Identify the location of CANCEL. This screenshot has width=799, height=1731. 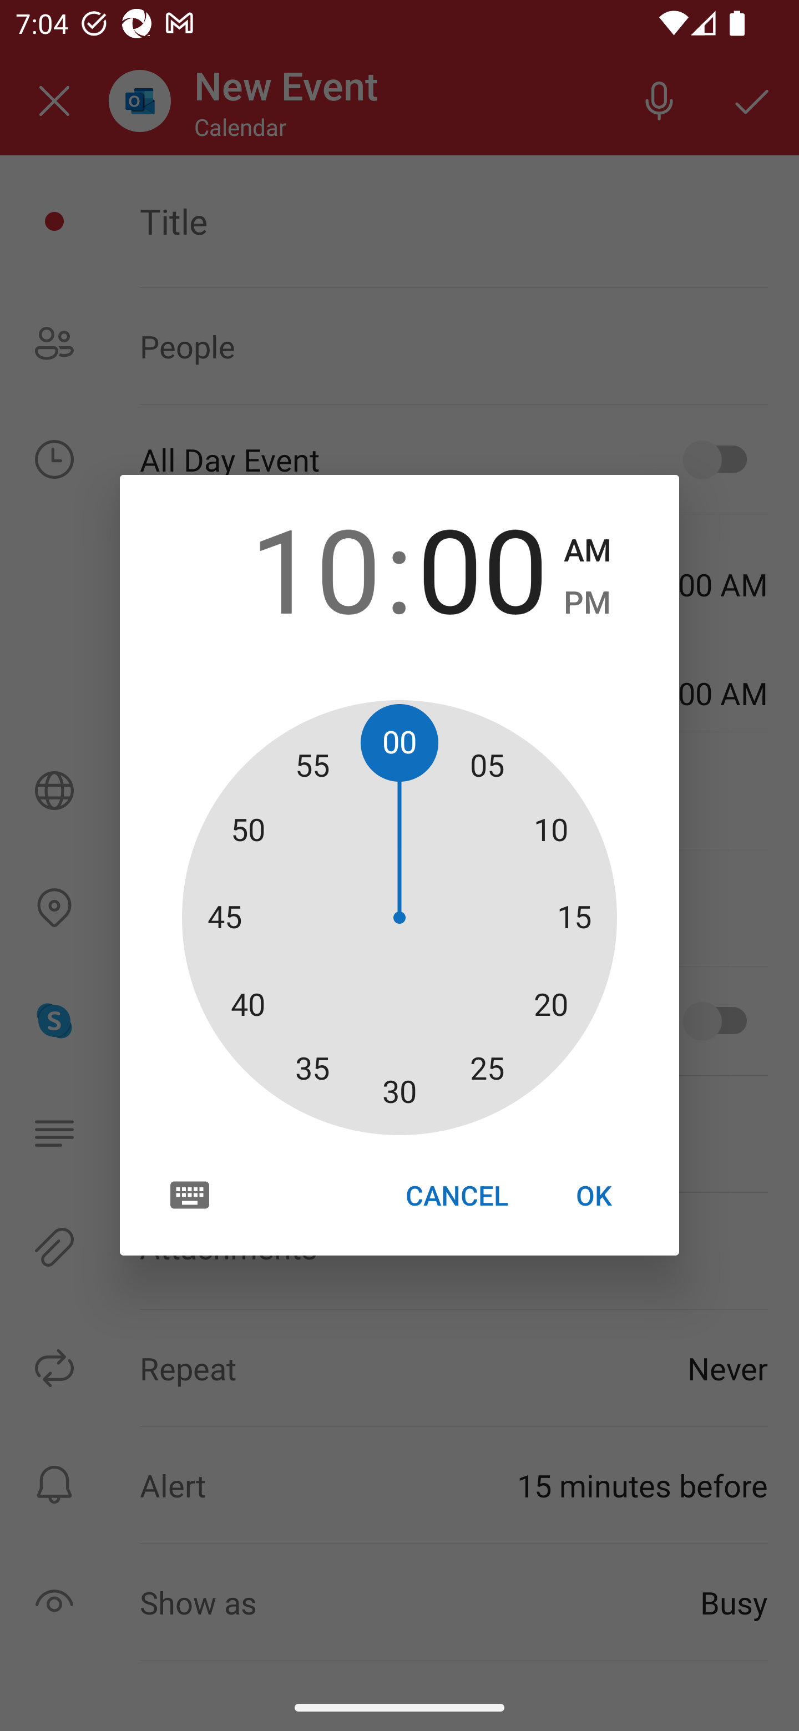
(456, 1195).